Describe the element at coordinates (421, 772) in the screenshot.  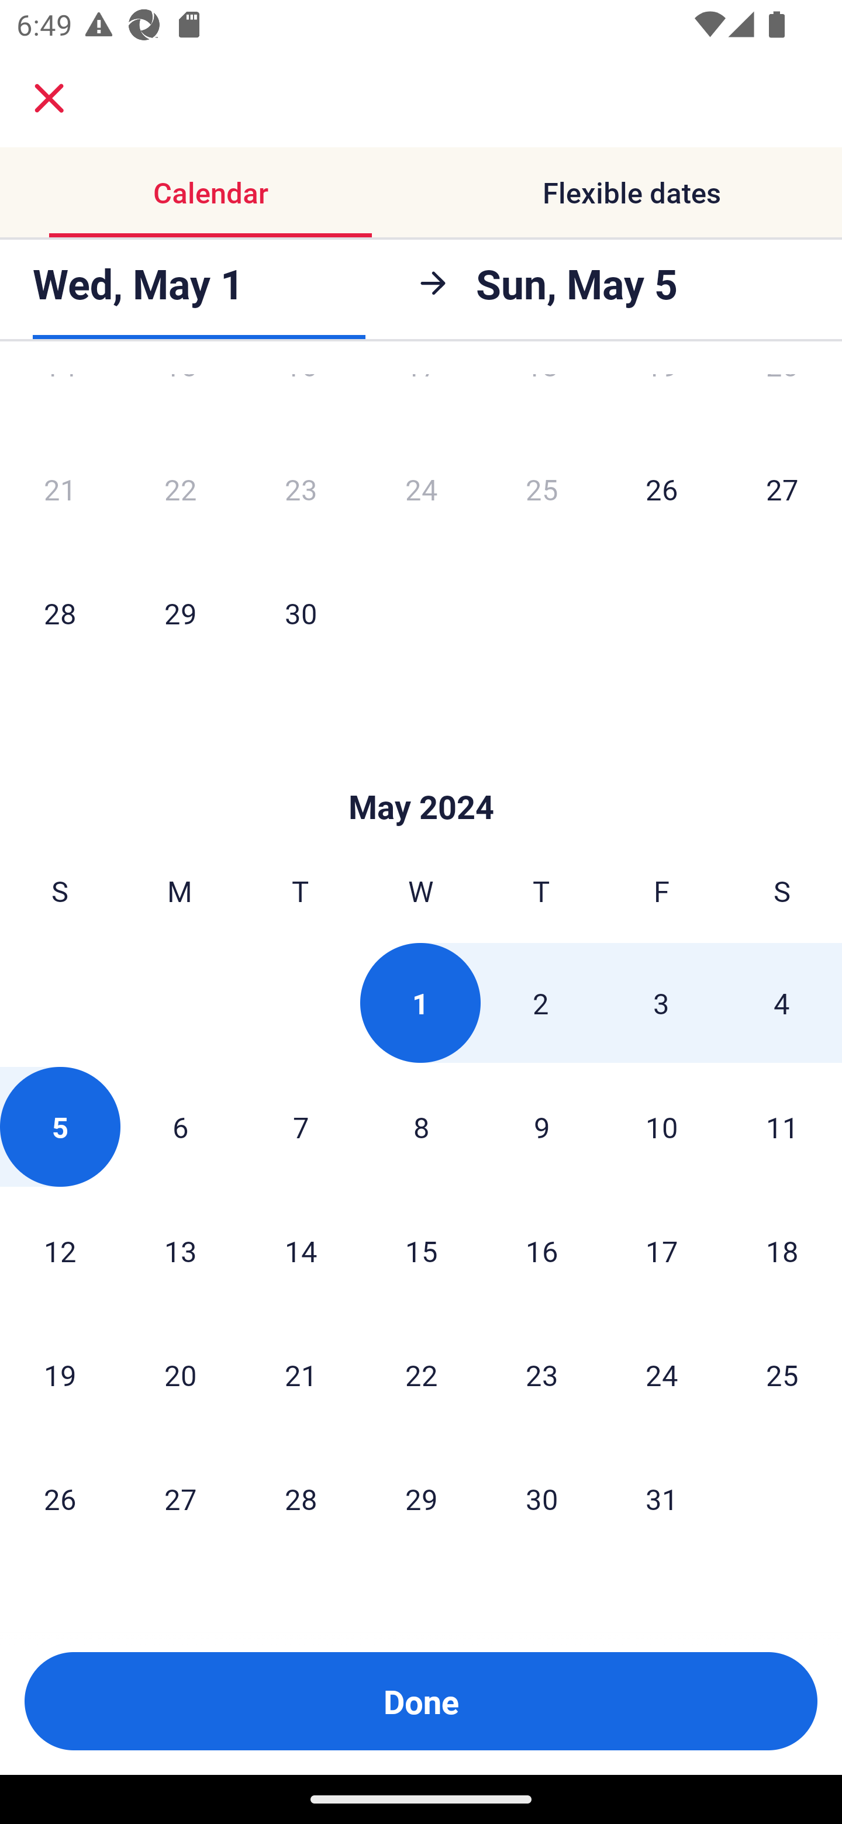
I see `Skip to Done` at that location.